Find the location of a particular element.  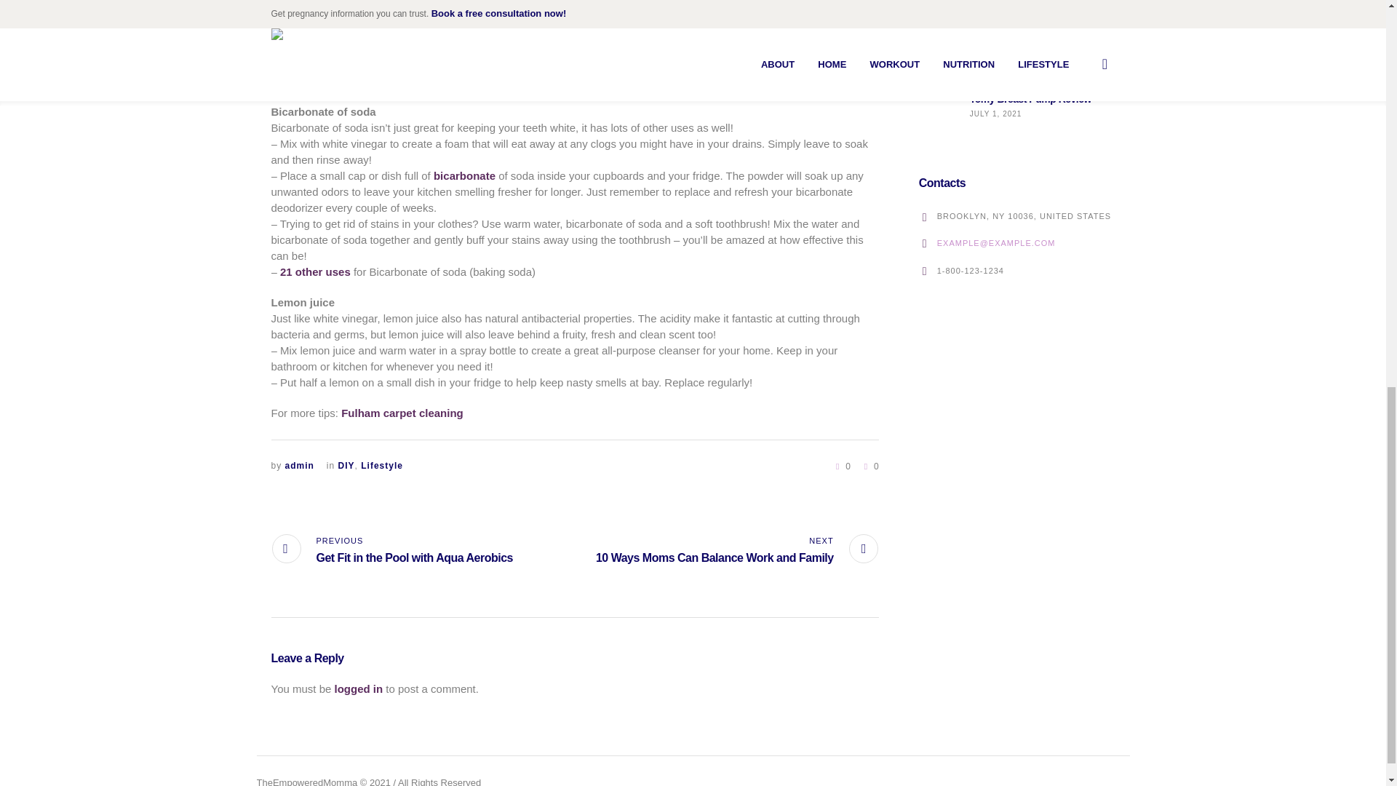

admin is located at coordinates (300, 465).